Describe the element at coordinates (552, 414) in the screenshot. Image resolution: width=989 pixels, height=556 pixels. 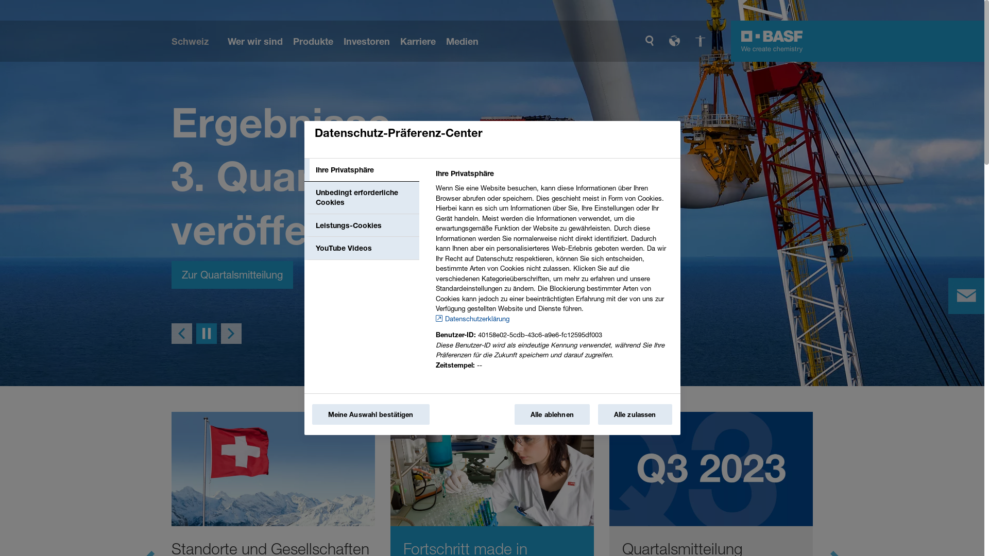
I see `Alle ablehnen` at that location.